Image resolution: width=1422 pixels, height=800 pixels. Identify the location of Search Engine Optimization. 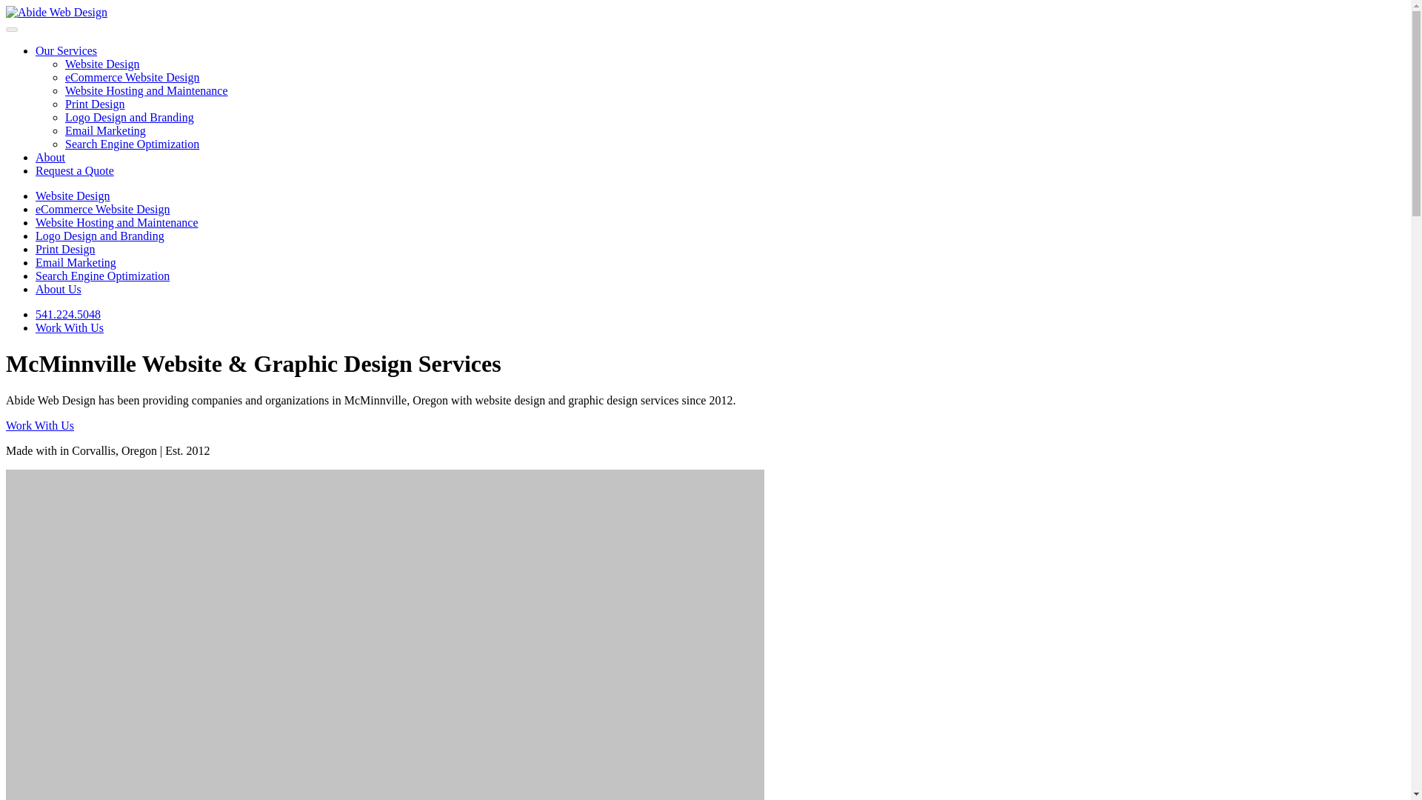
(132, 144).